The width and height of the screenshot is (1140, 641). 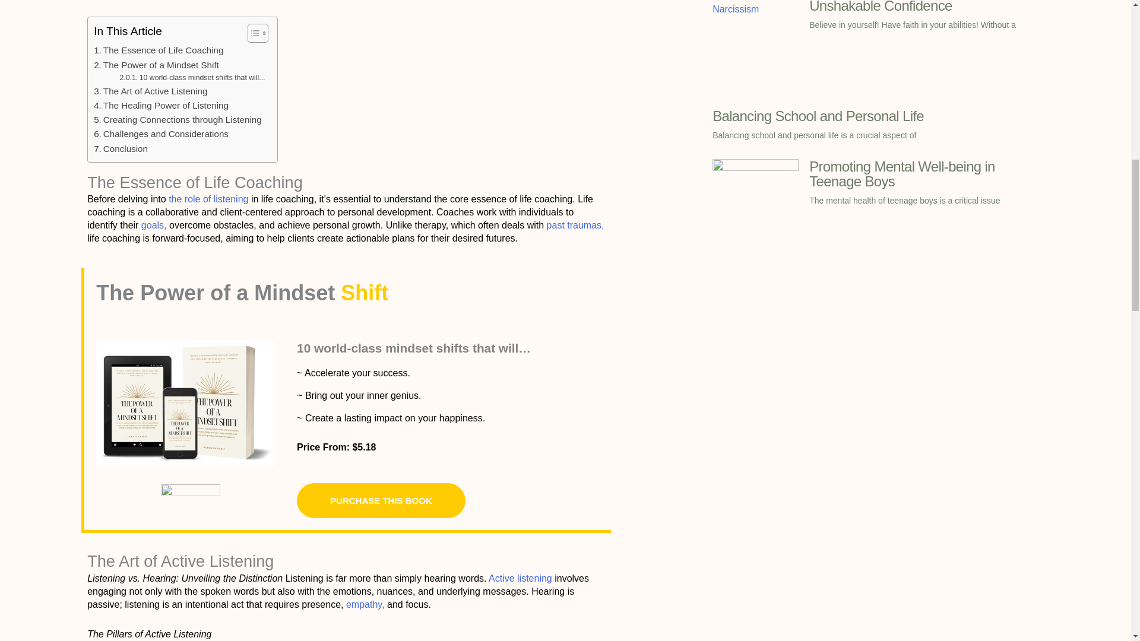 I want to click on Creating Connections through Listening, so click(x=178, y=120).